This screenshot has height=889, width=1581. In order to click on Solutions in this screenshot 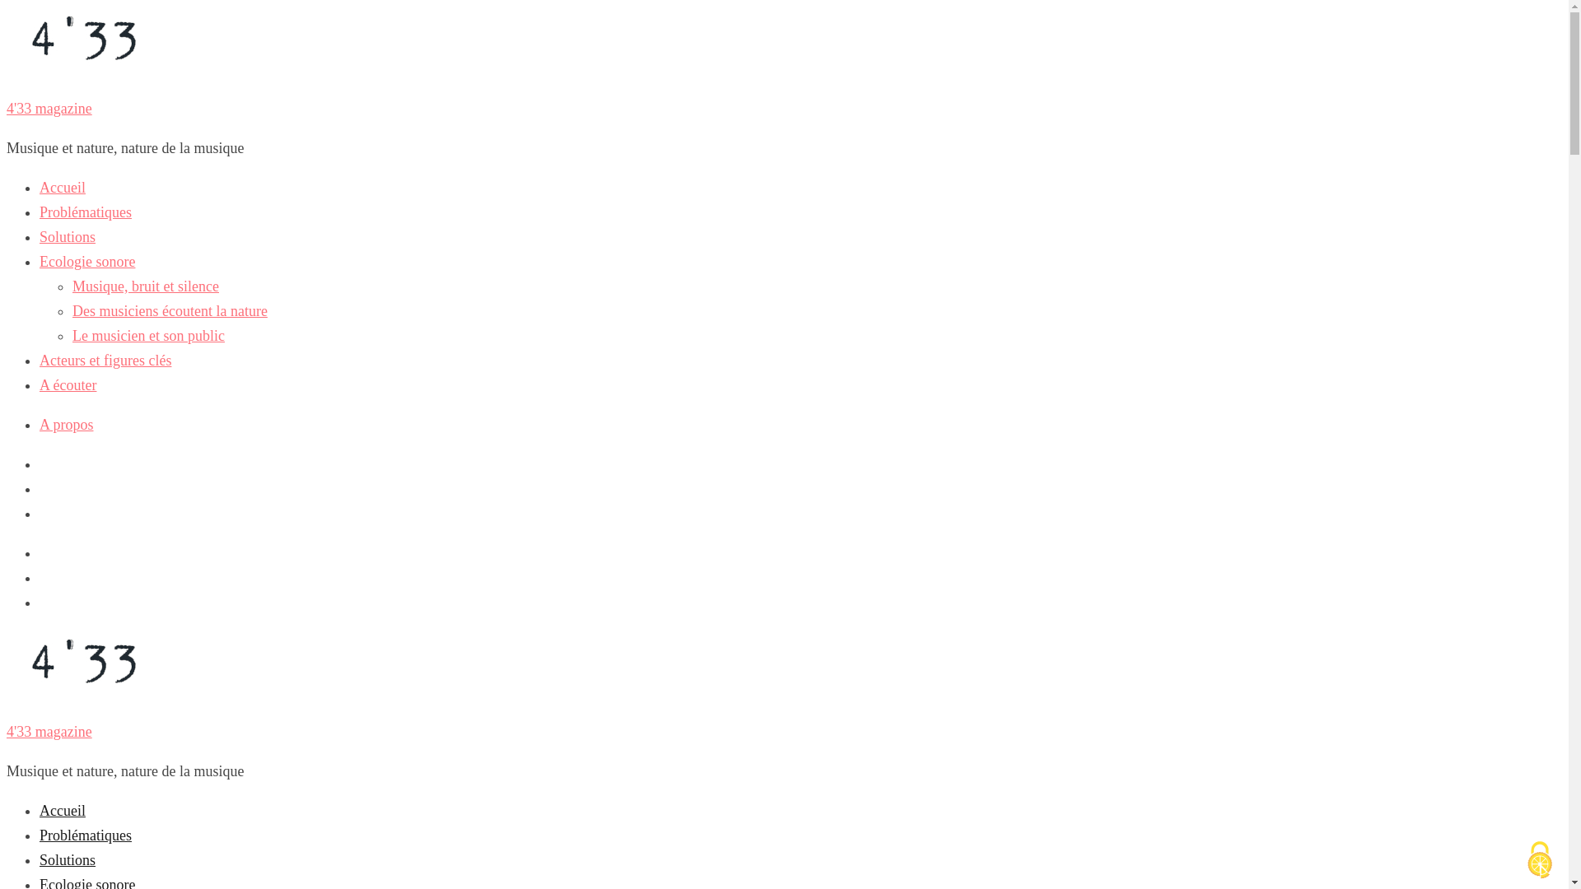, I will do `click(68, 237)`.